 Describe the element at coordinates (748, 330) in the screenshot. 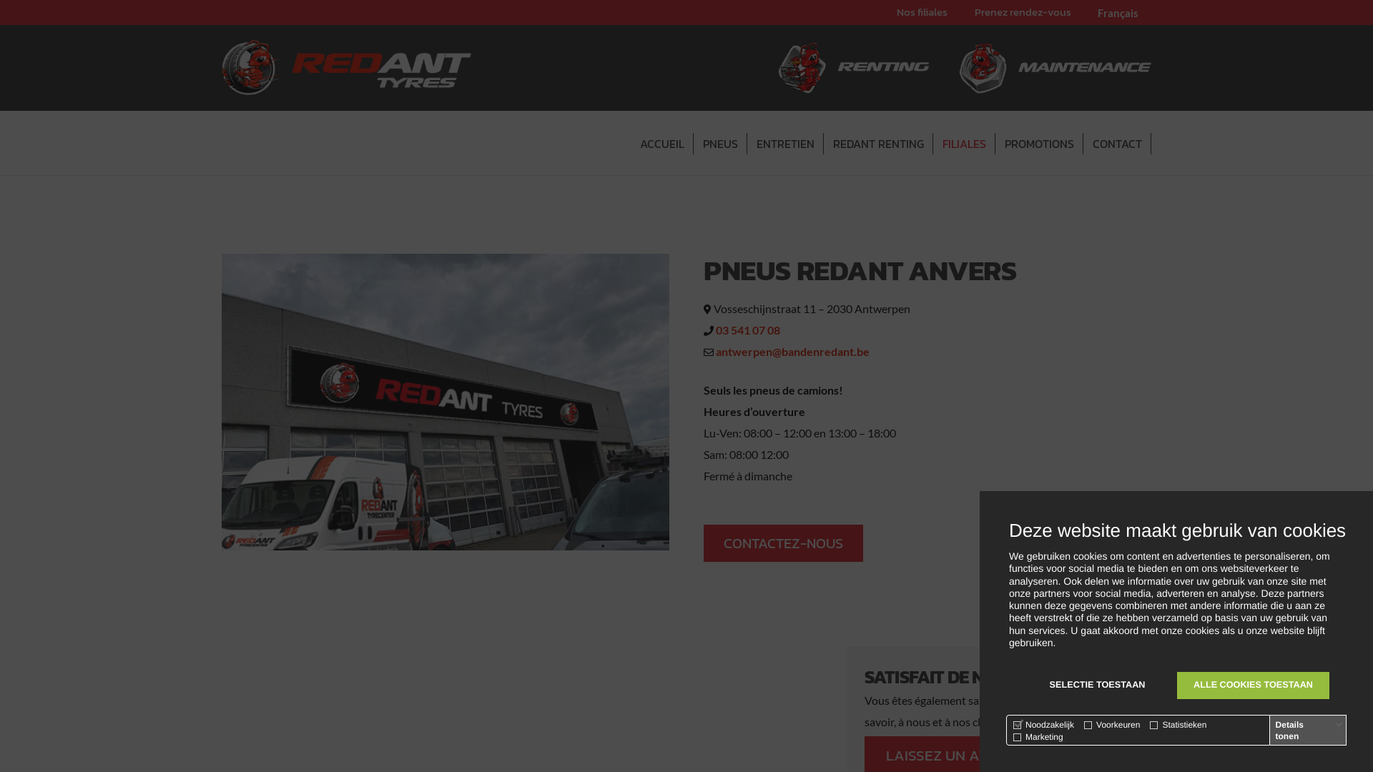

I see `03 541 07 08` at that location.